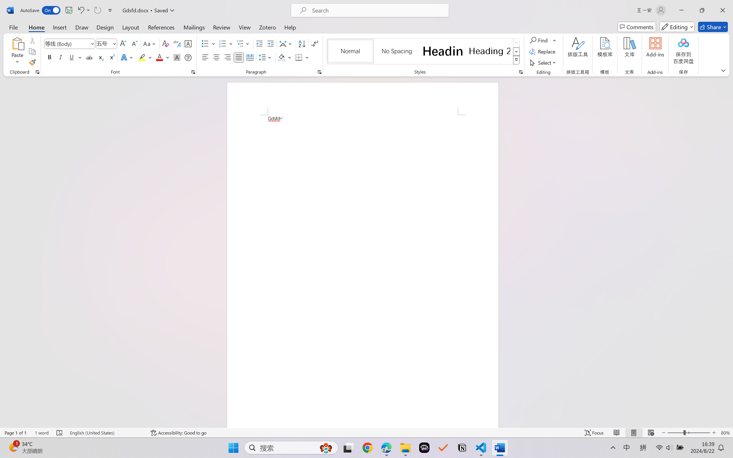  Describe the element at coordinates (80, 10) in the screenshot. I see `Undo Apply Quick Style` at that location.